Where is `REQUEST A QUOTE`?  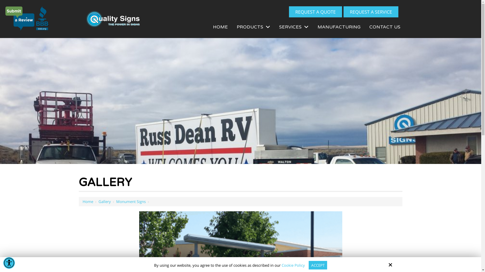
REQUEST A QUOTE is located at coordinates (316, 12).